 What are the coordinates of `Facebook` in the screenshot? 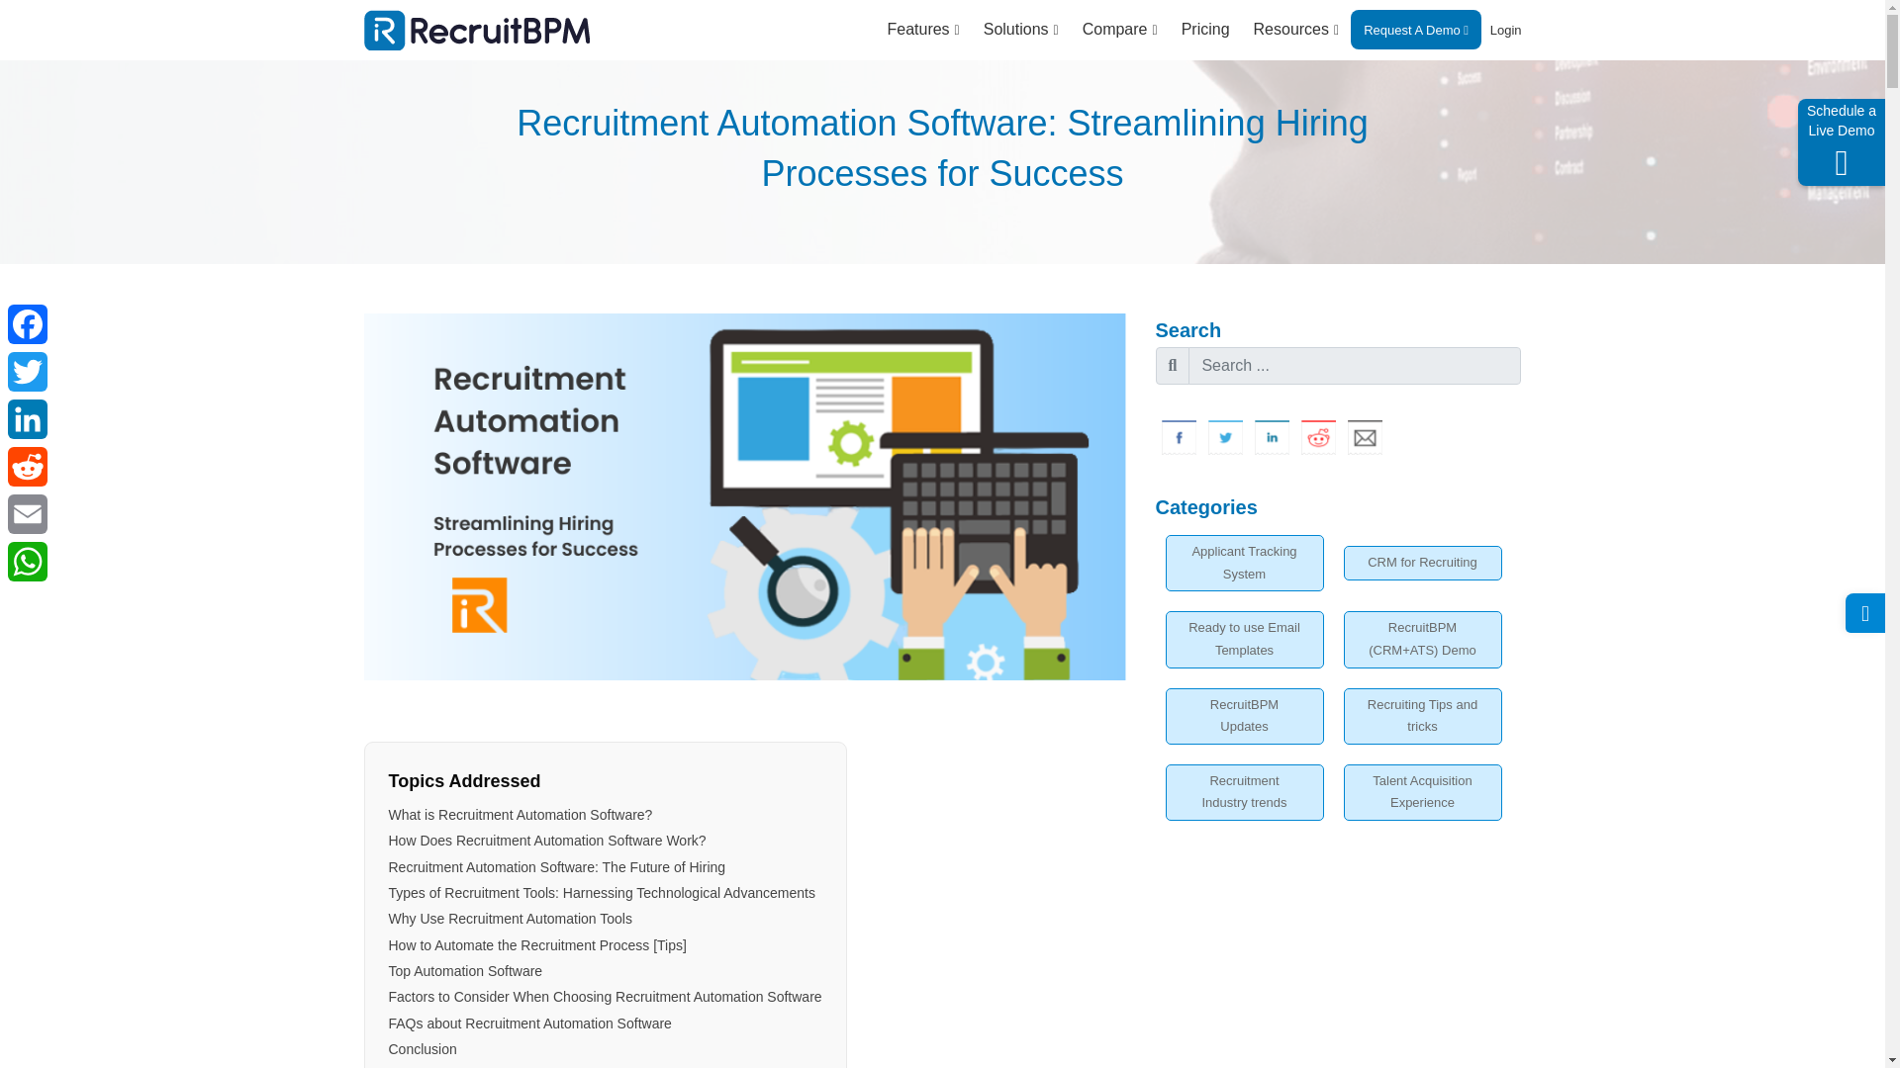 It's located at (27, 324).